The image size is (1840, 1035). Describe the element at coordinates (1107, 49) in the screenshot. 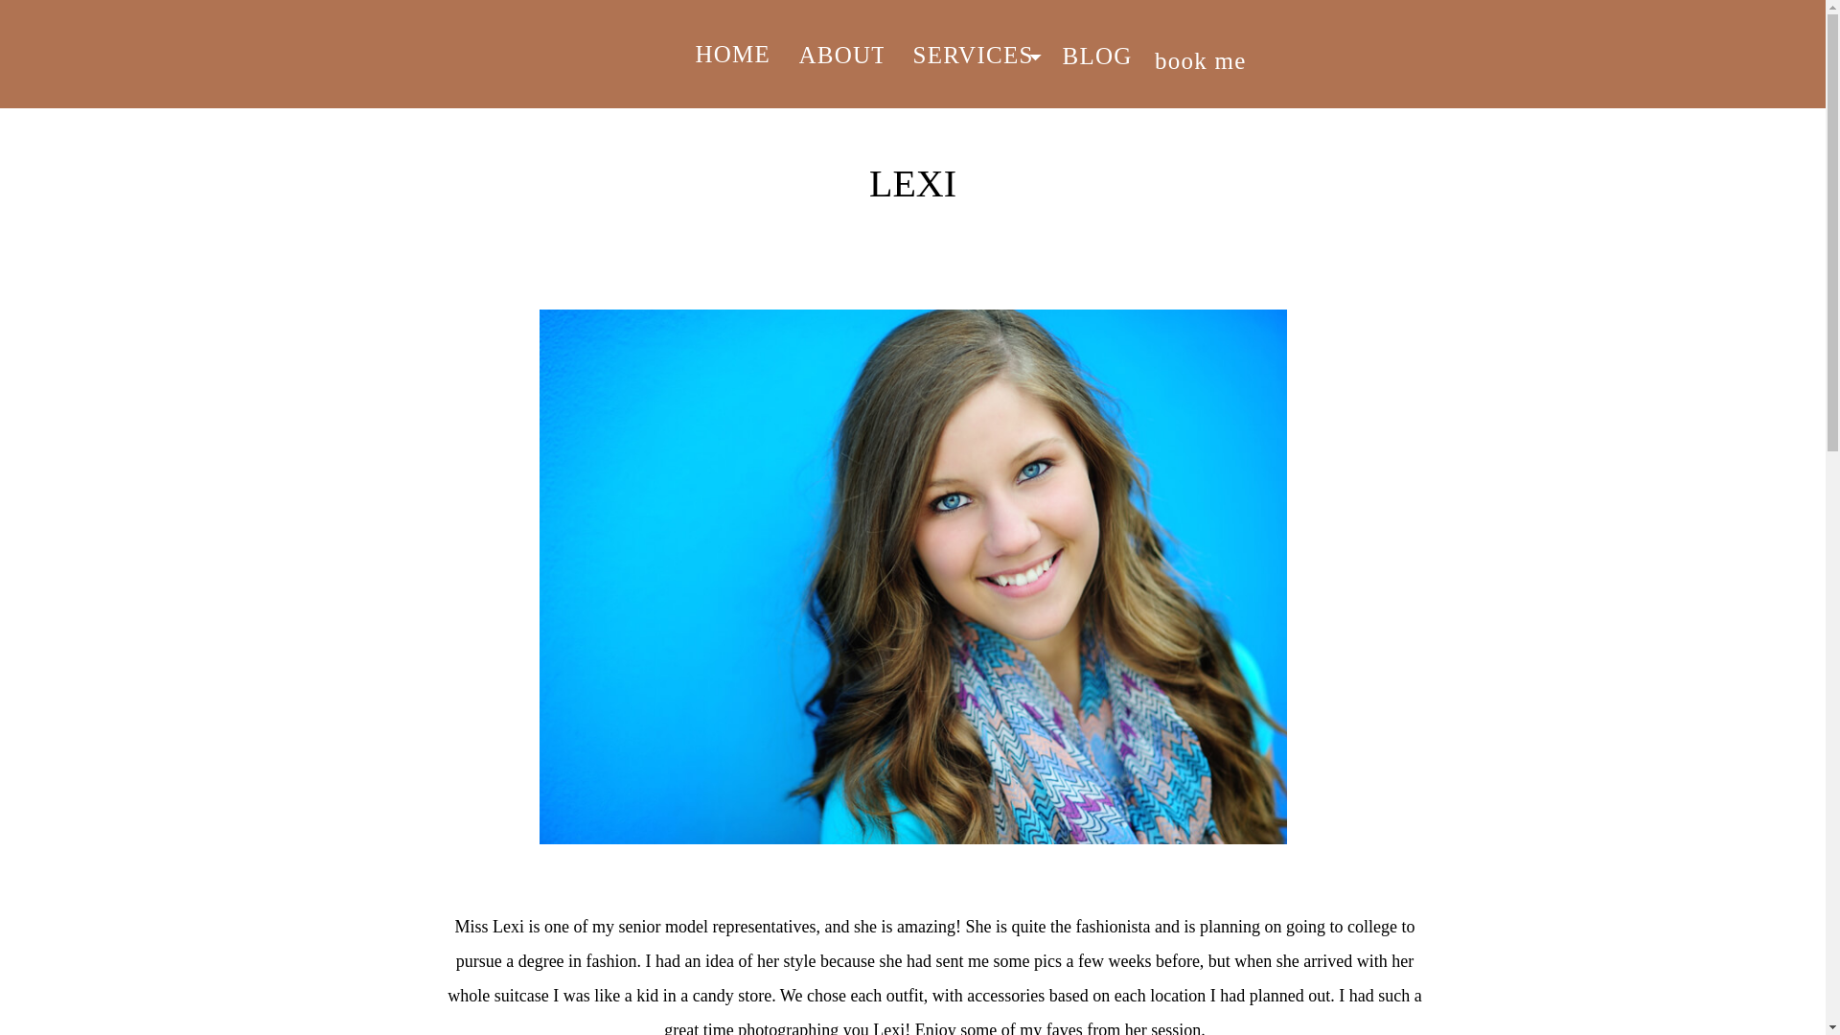

I see `BLOG` at that location.